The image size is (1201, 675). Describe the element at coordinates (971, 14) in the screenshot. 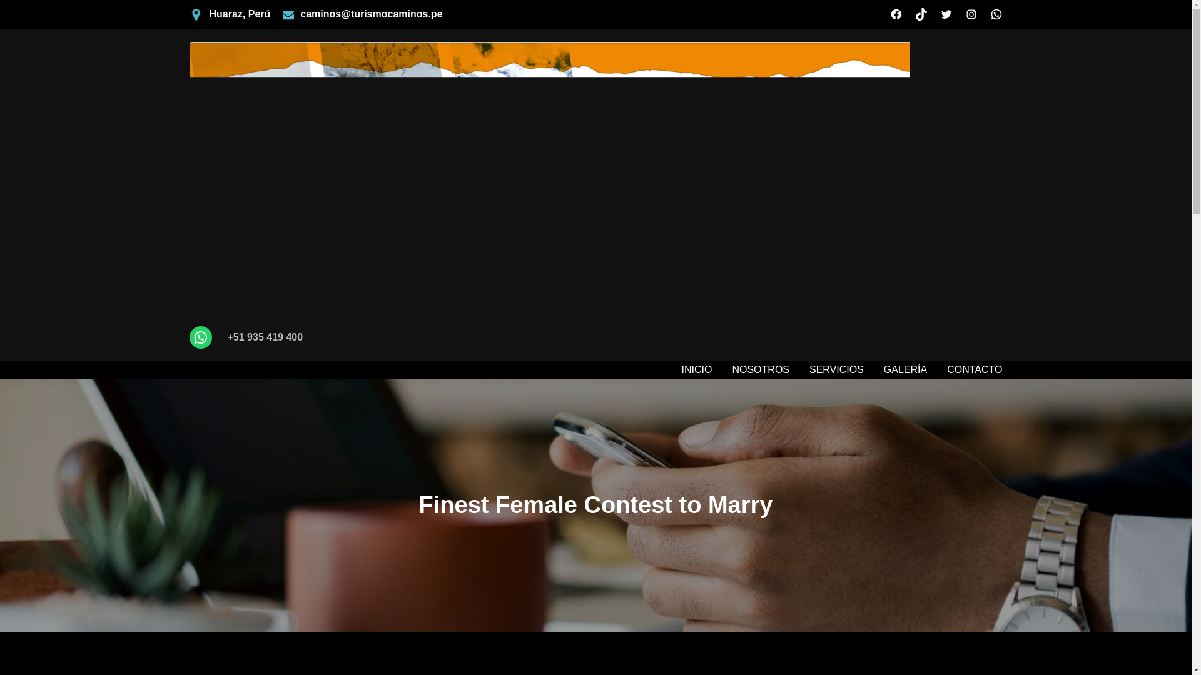

I see `Instagram` at that location.